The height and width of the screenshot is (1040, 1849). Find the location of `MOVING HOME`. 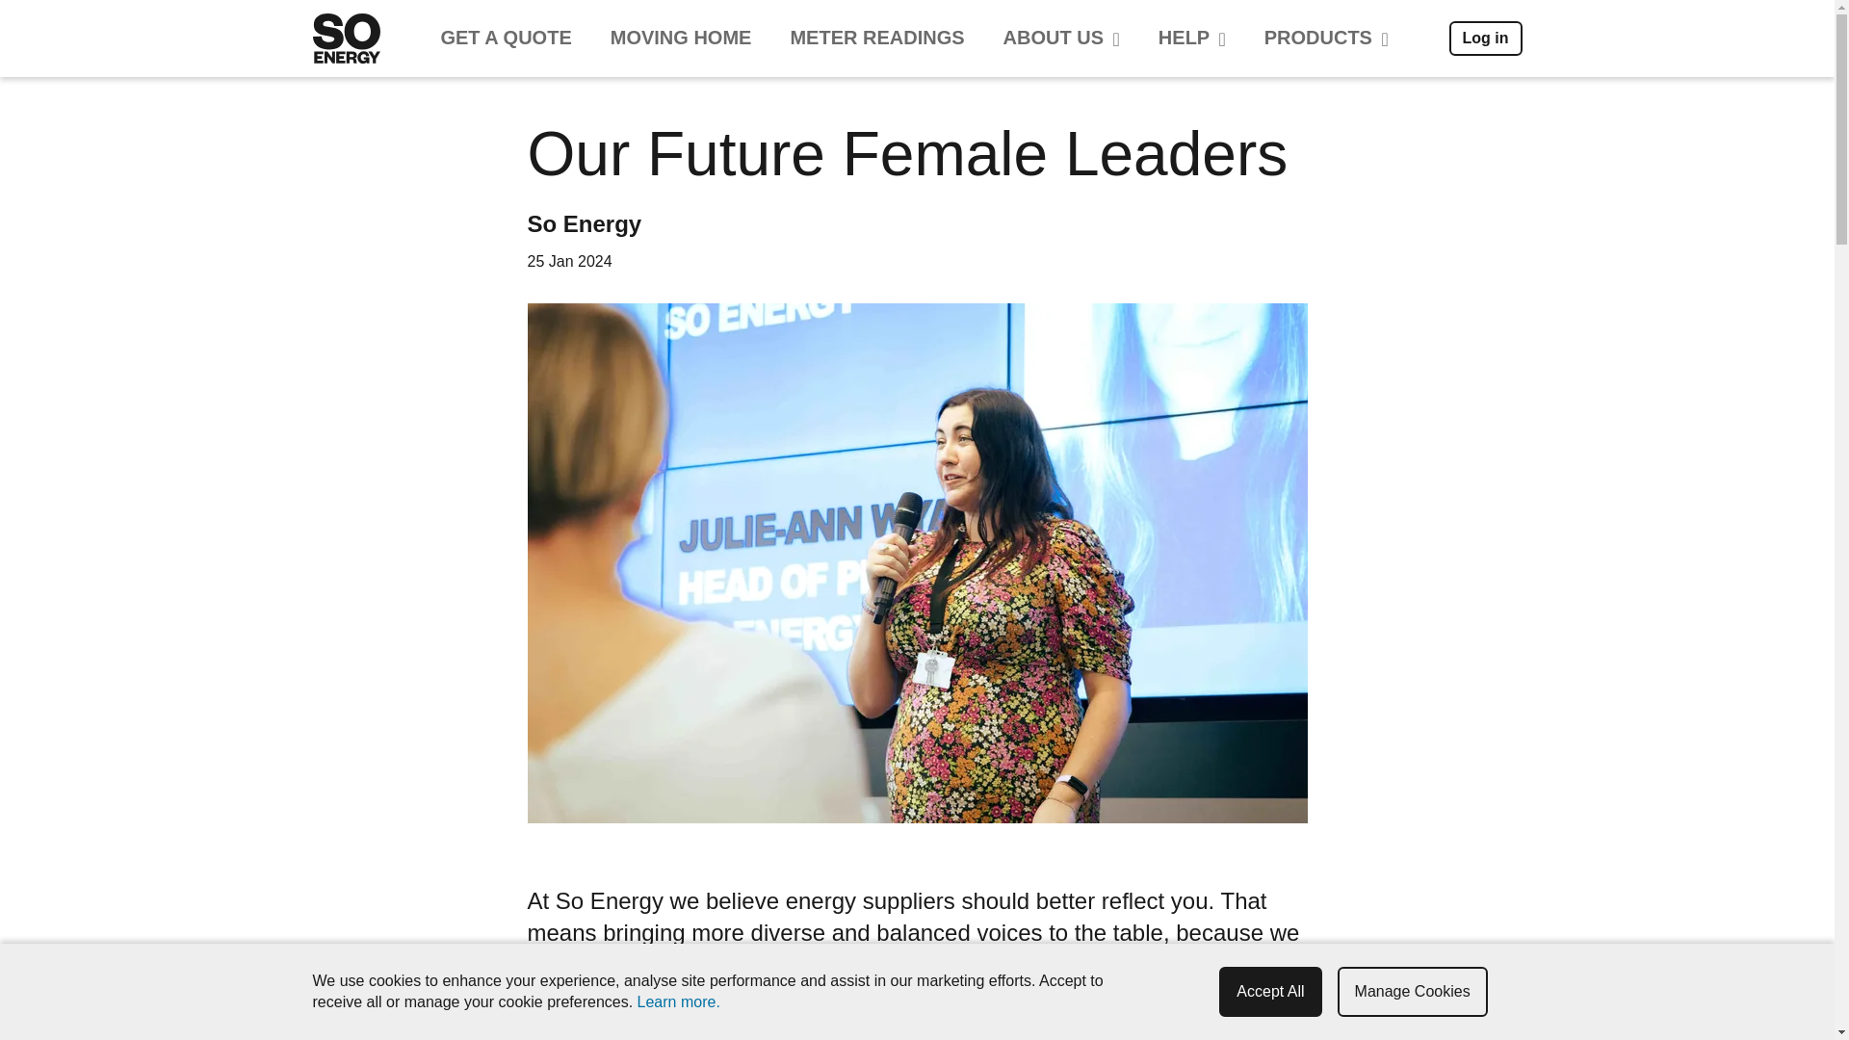

MOVING HOME is located at coordinates (681, 39).